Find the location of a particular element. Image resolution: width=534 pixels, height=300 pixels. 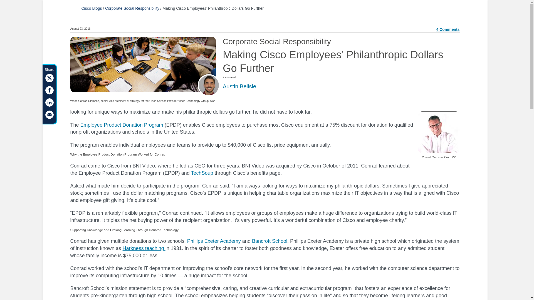

Cisco Blogs is located at coordinates (91, 8).